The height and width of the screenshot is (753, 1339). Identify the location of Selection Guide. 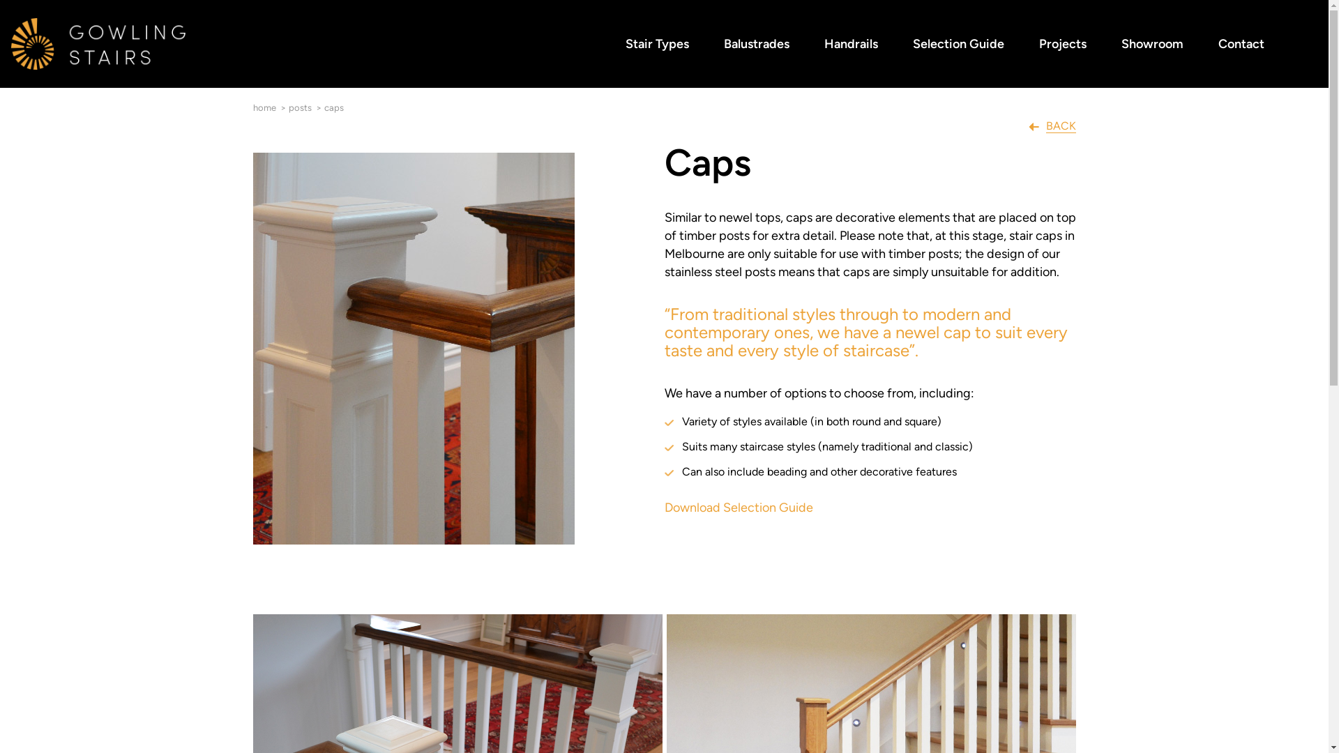
(958, 45).